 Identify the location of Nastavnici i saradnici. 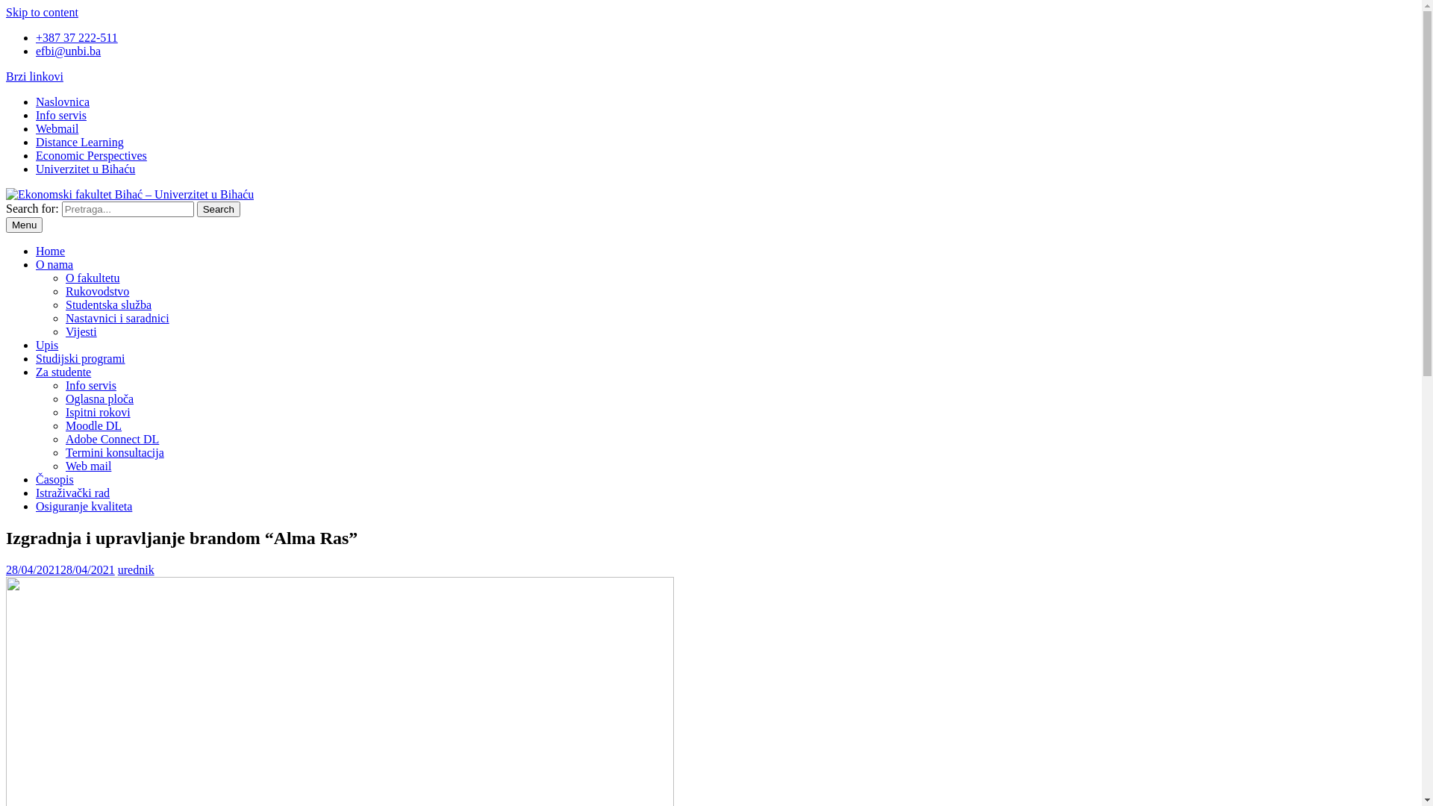
(118, 318).